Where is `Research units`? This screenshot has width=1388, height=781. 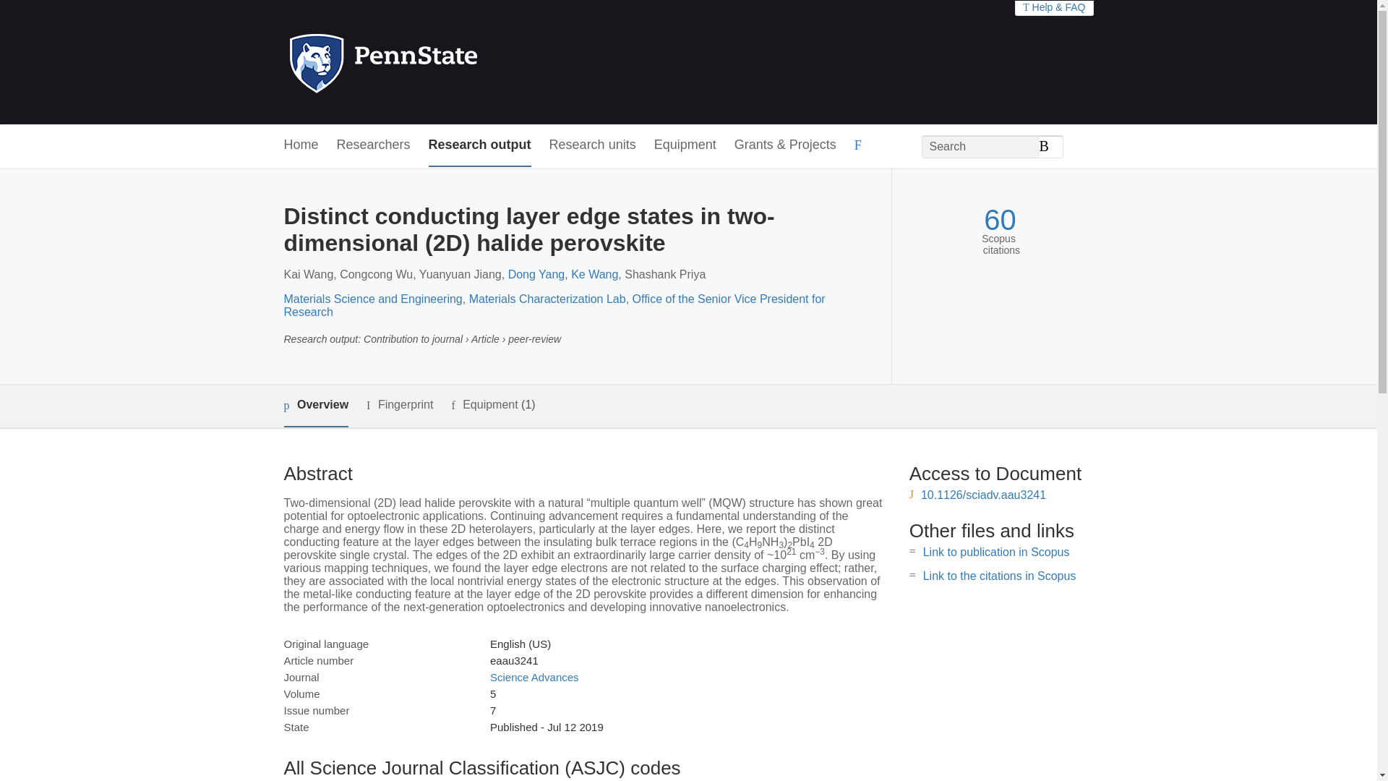
Research units is located at coordinates (593, 145).